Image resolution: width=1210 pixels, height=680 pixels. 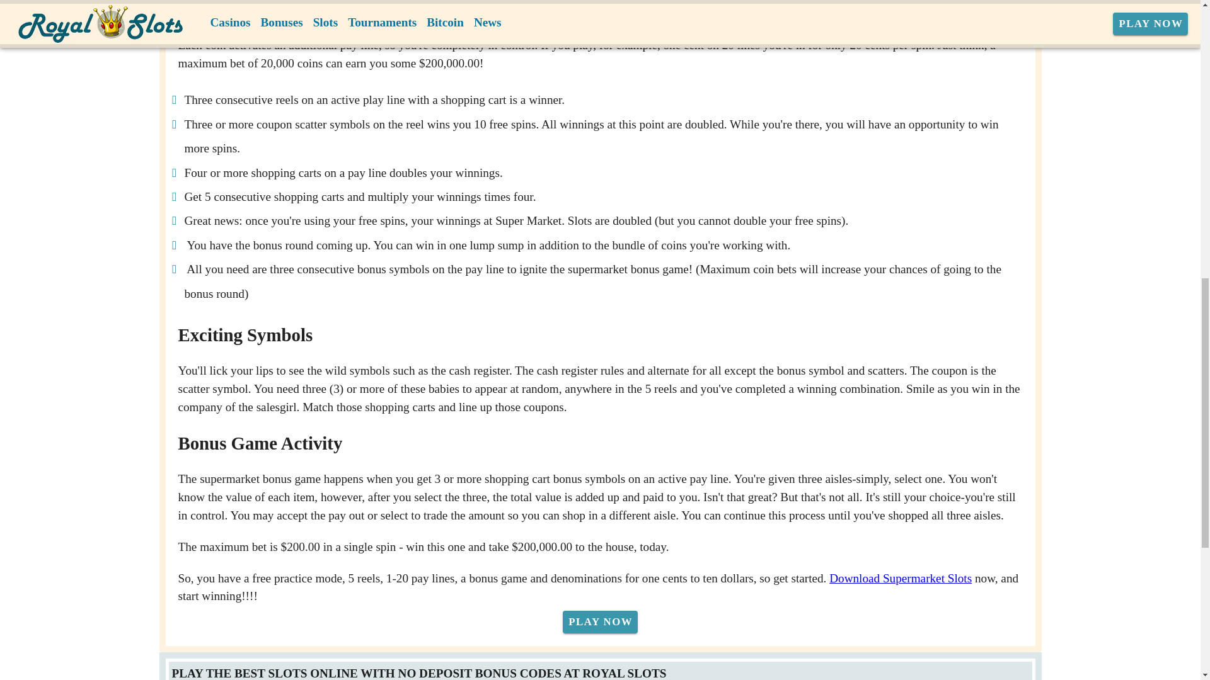 What do you see at coordinates (600, 621) in the screenshot?
I see `PLAY NOW` at bounding box center [600, 621].